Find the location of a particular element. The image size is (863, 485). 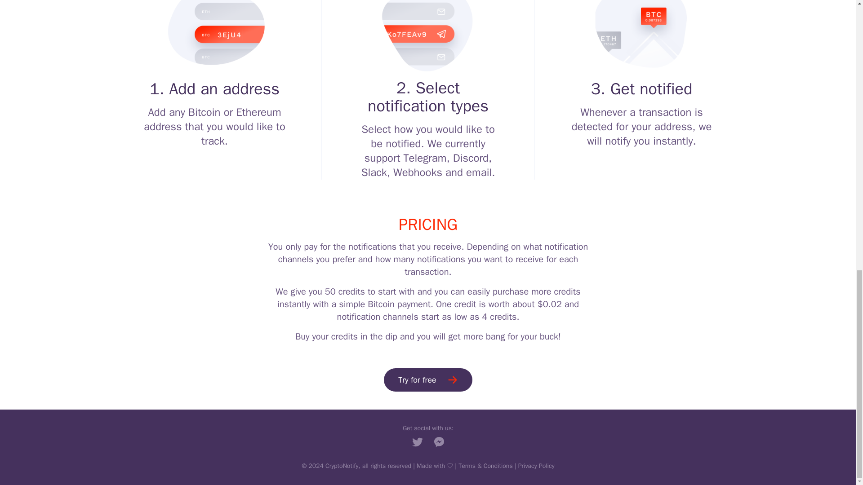

Discord is located at coordinates (471, 158).